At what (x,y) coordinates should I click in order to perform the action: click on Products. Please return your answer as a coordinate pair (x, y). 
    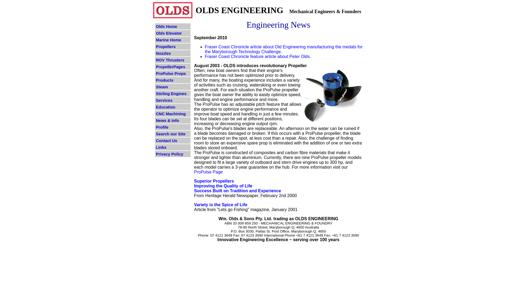
    Looking at the image, I should click on (173, 80).